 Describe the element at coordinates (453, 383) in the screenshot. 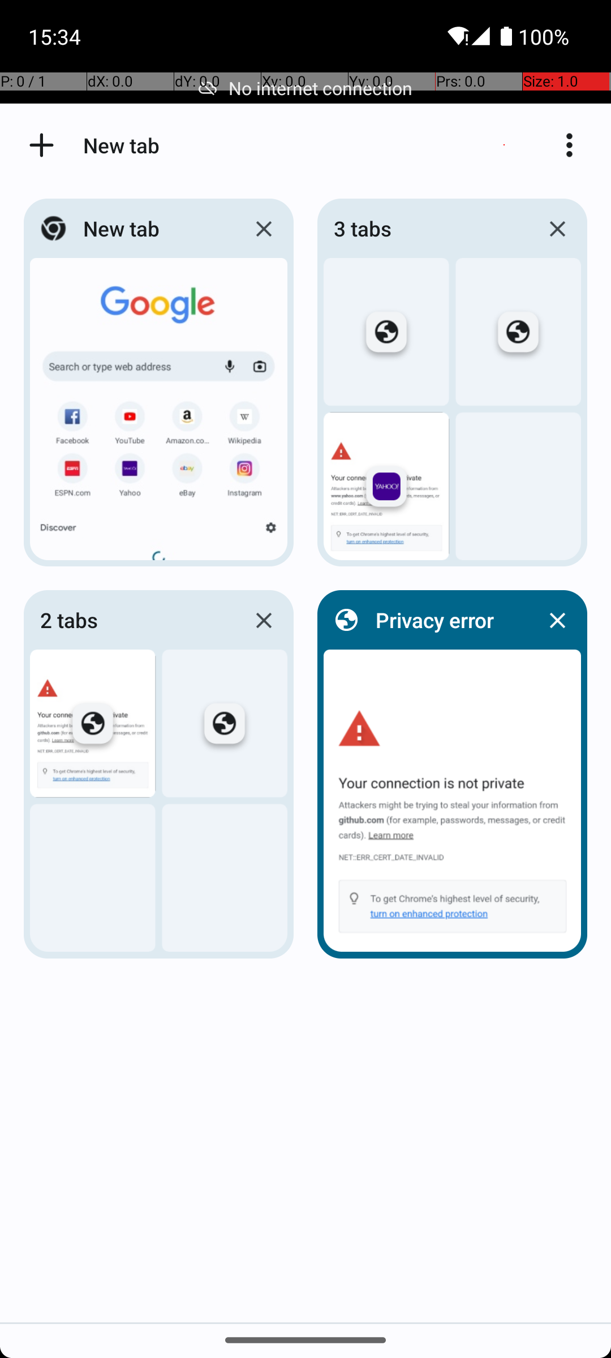

I see `Expand tab group with 3 tabs.` at that location.